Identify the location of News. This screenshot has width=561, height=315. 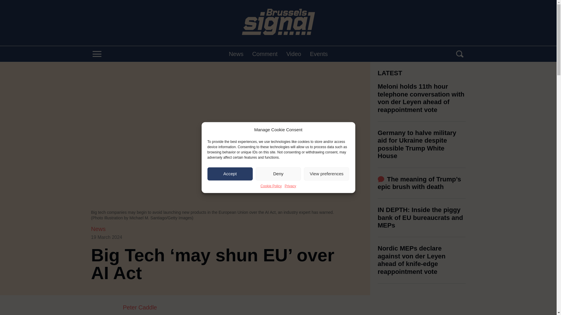
(98, 229).